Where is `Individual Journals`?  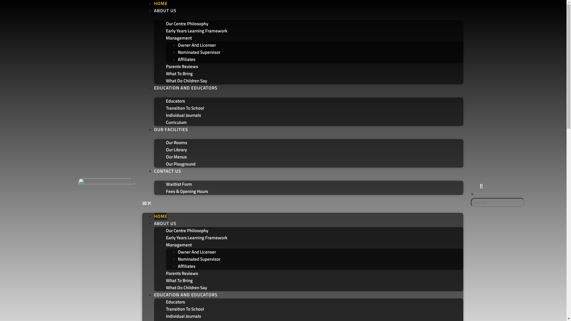
Individual Journals is located at coordinates (183, 316).